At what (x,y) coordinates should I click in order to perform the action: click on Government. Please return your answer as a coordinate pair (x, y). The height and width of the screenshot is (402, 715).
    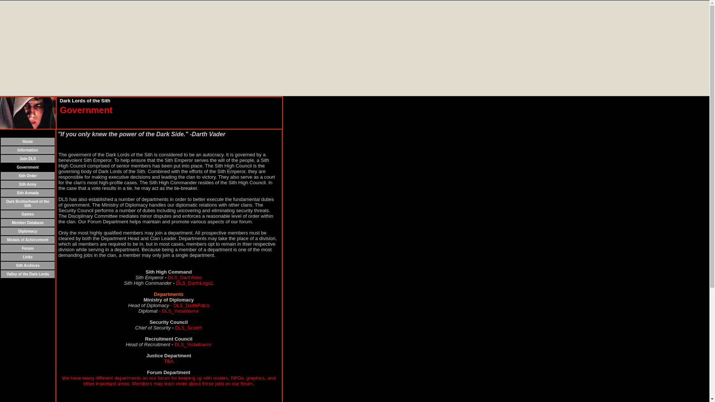
    Looking at the image, I should click on (28, 166).